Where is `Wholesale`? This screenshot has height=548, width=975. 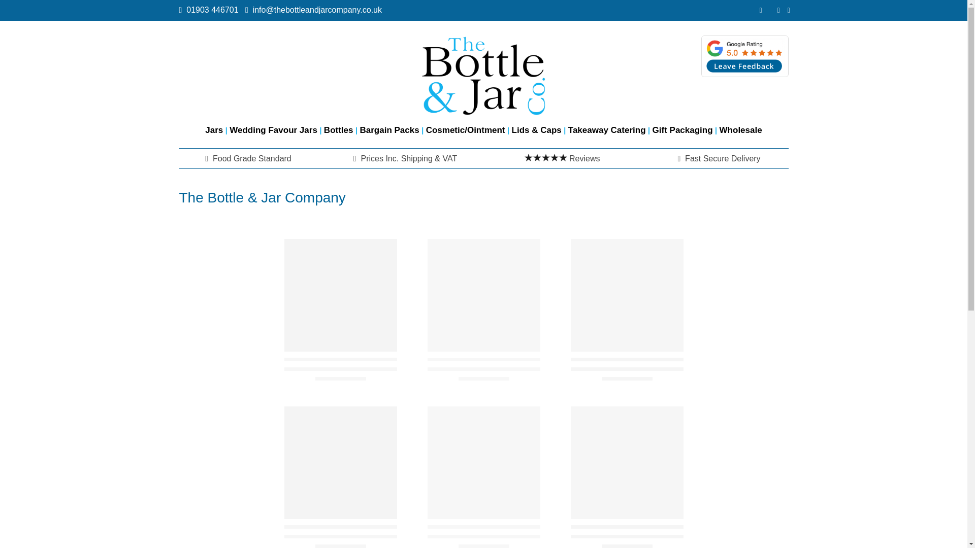
Wholesale is located at coordinates (740, 130).